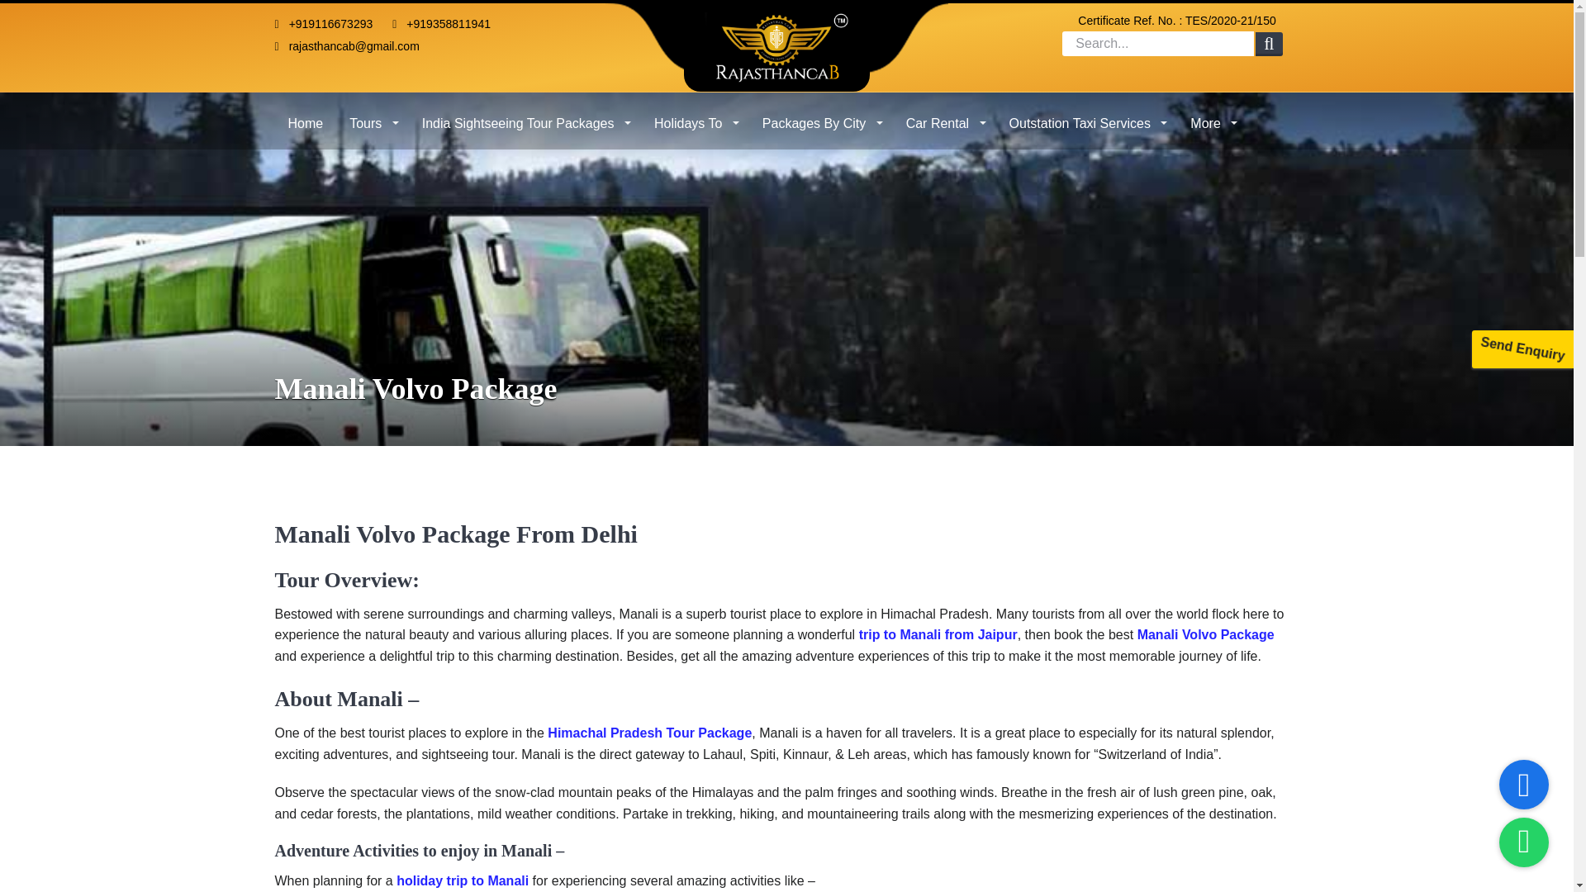 The height and width of the screenshot is (892, 1586). I want to click on Search, so click(1269, 45).